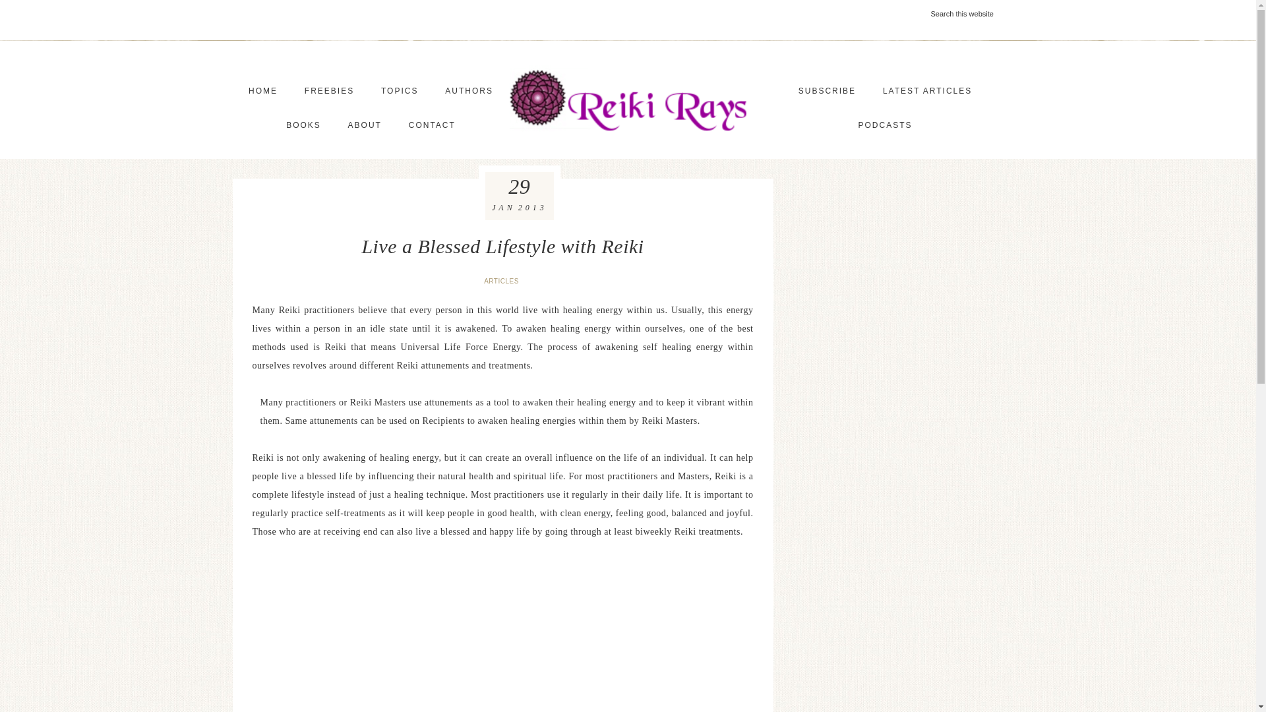 Image resolution: width=1266 pixels, height=712 pixels. I want to click on FREEBIES, so click(328, 91).